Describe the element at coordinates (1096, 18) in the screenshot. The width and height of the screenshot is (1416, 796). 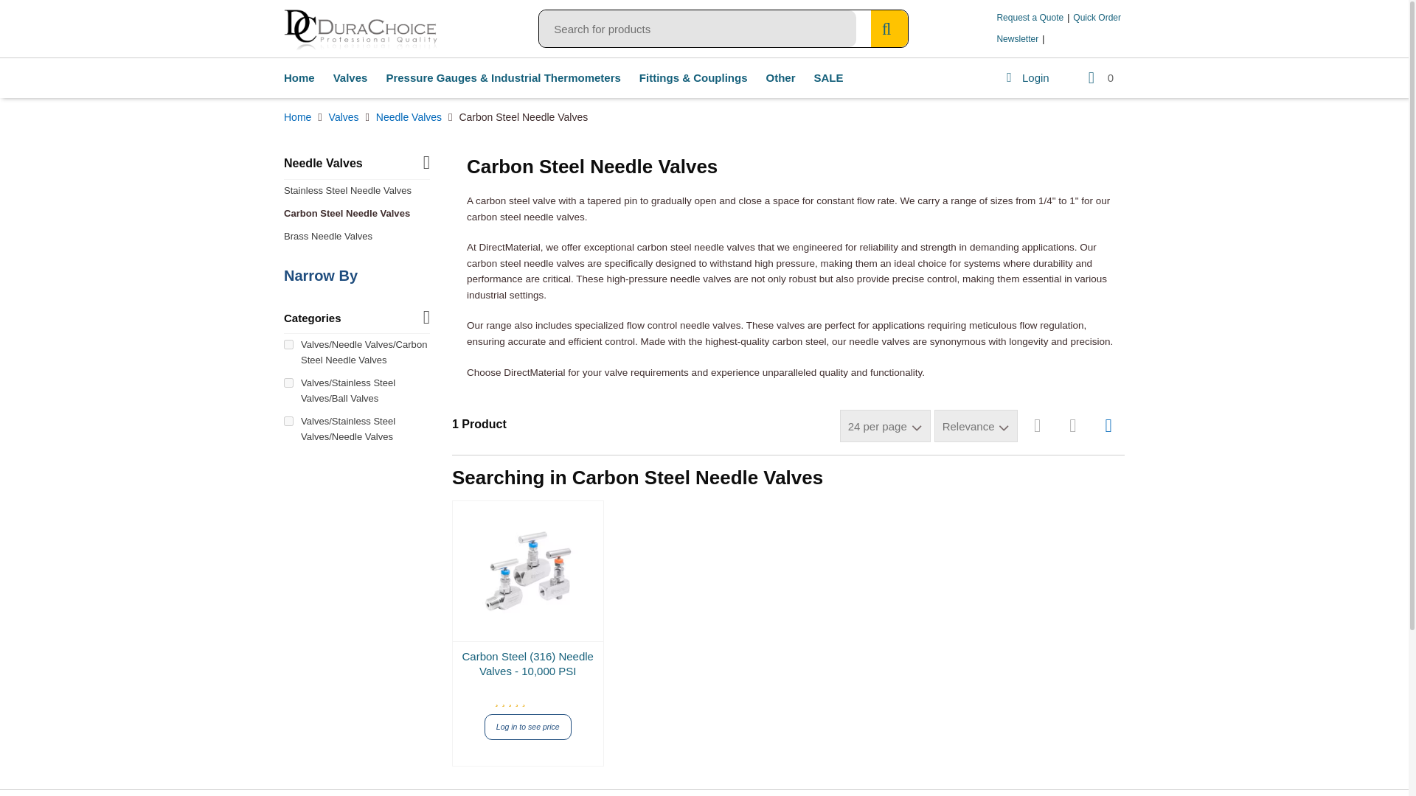
I see `Quick Order` at that location.